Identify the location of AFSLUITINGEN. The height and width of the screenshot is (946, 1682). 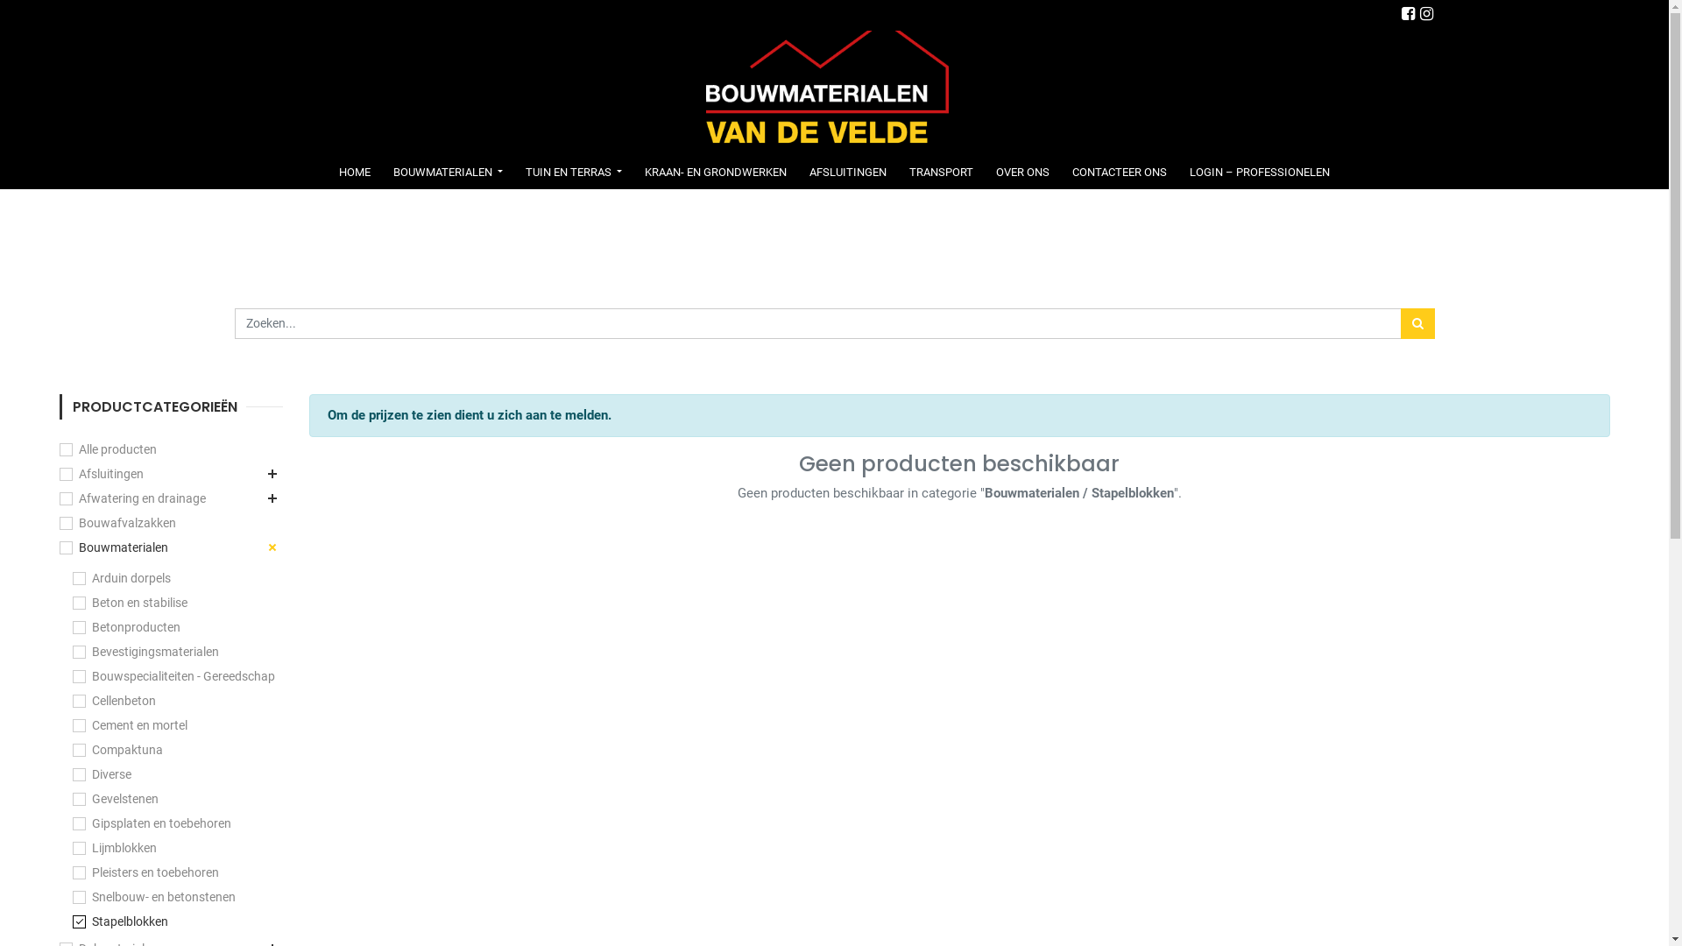
(848, 173).